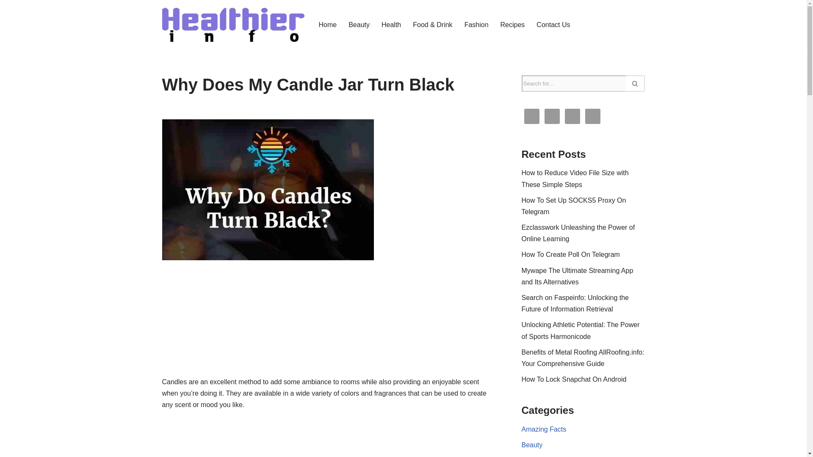 The width and height of the screenshot is (813, 457). I want to click on Advertisement, so click(329, 440).